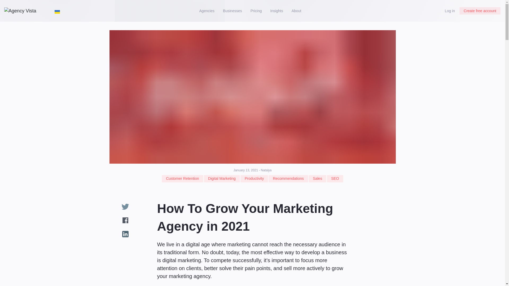 The width and height of the screenshot is (509, 286). What do you see at coordinates (277, 11) in the screenshot?
I see `Insights` at bounding box center [277, 11].